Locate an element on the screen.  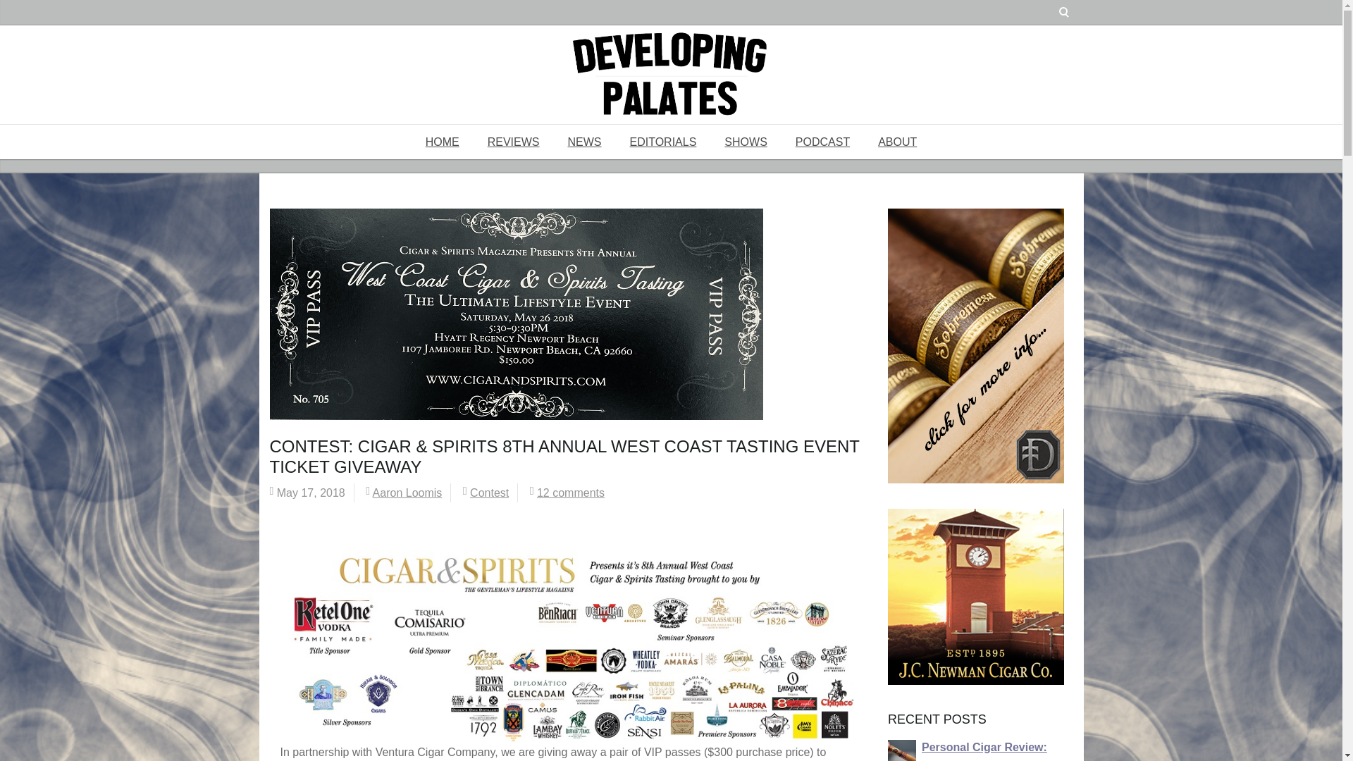
ABOUT is located at coordinates (897, 141).